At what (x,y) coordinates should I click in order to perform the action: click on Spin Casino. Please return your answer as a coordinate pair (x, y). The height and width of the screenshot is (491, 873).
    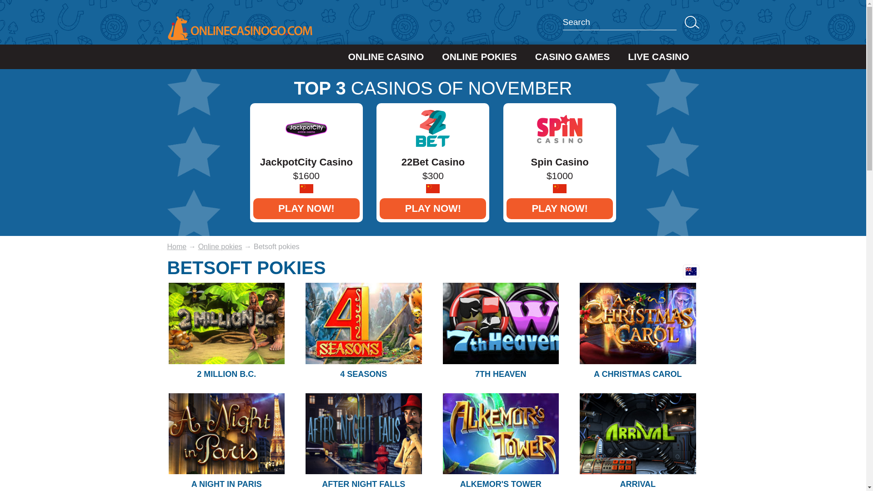
    Looking at the image, I should click on (560, 137).